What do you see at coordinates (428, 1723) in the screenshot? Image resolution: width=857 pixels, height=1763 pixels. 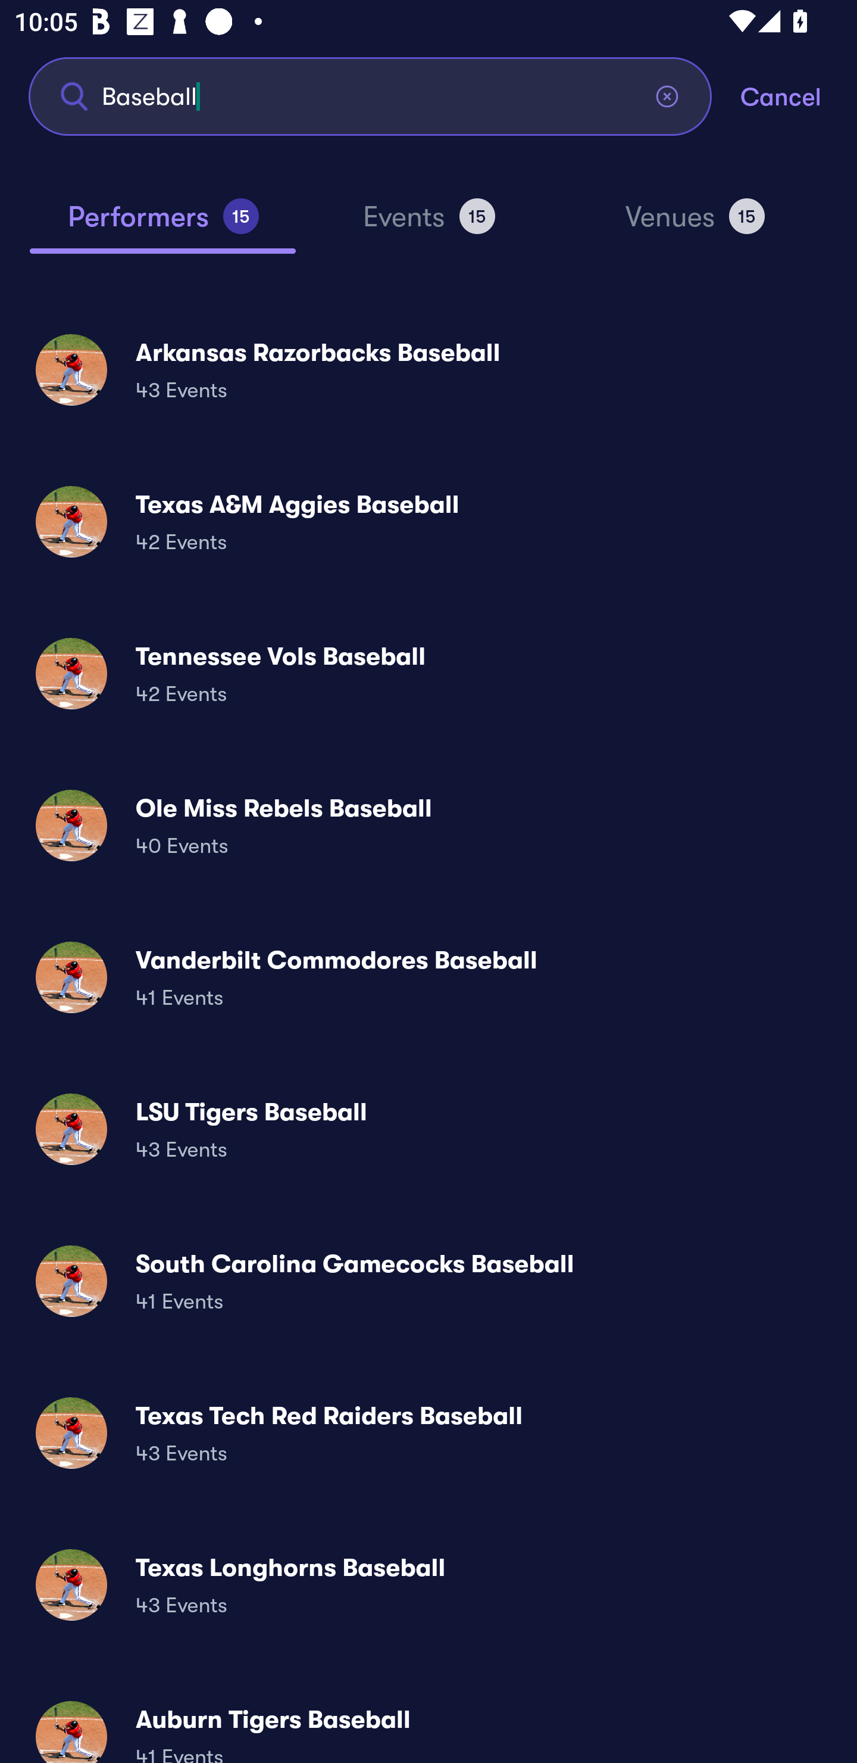 I see `Auburn Tigers Baseball 41 Events` at bounding box center [428, 1723].